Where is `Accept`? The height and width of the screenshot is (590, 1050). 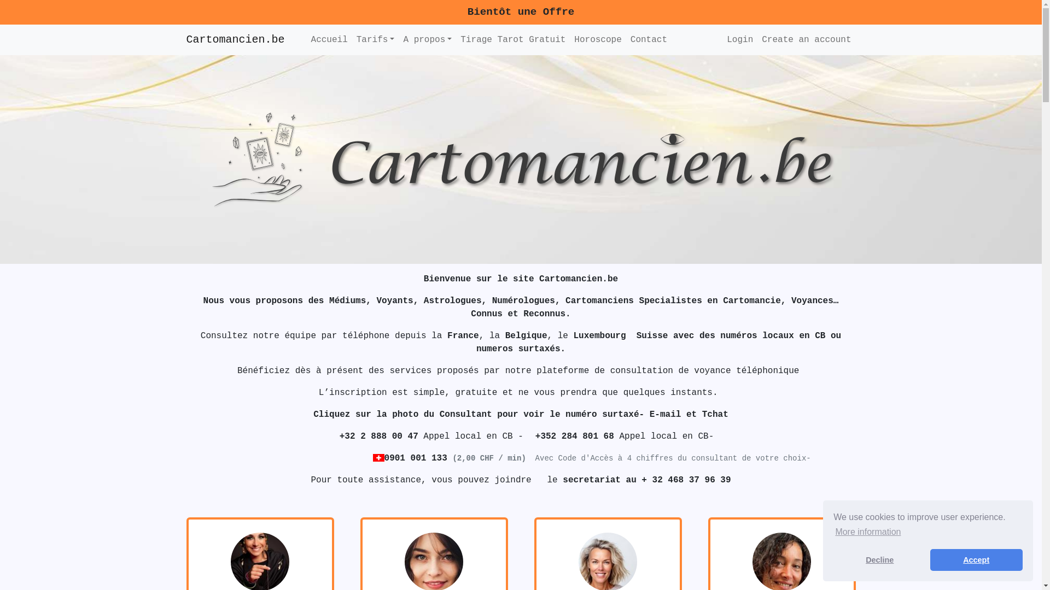
Accept is located at coordinates (977, 560).